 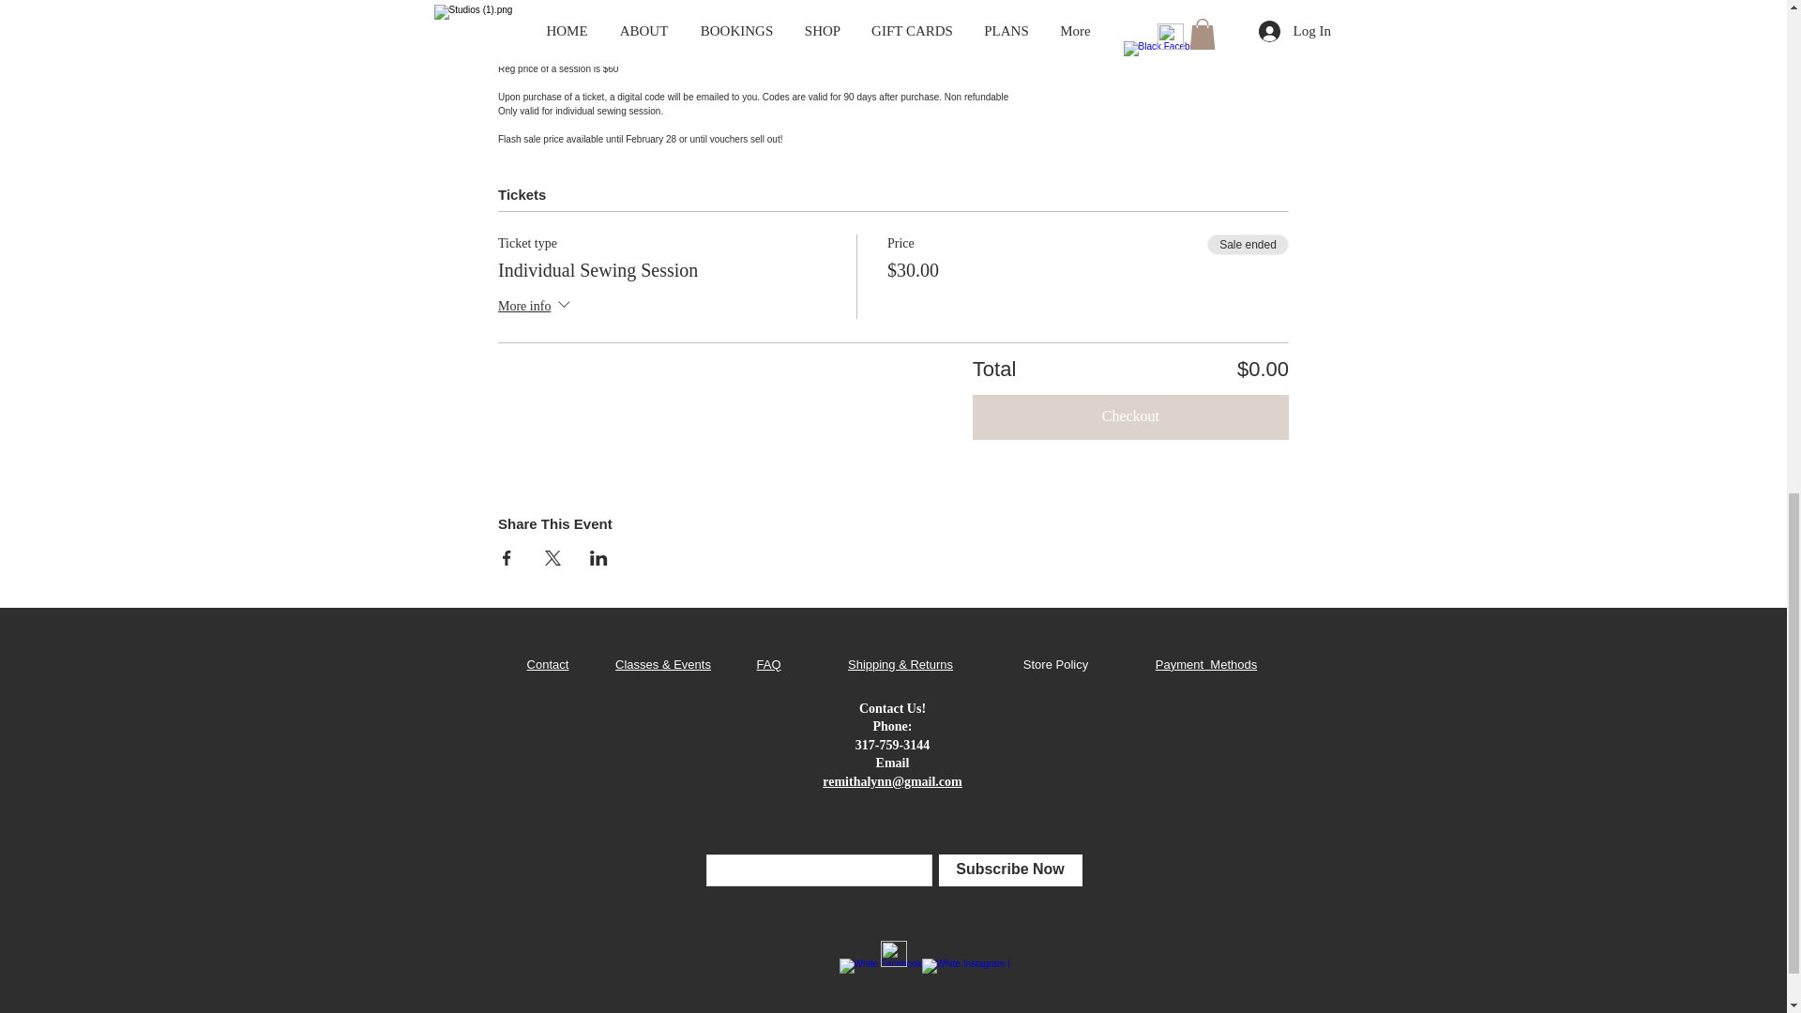 What do you see at coordinates (1206, 664) in the screenshot?
I see `Payment  Methods` at bounding box center [1206, 664].